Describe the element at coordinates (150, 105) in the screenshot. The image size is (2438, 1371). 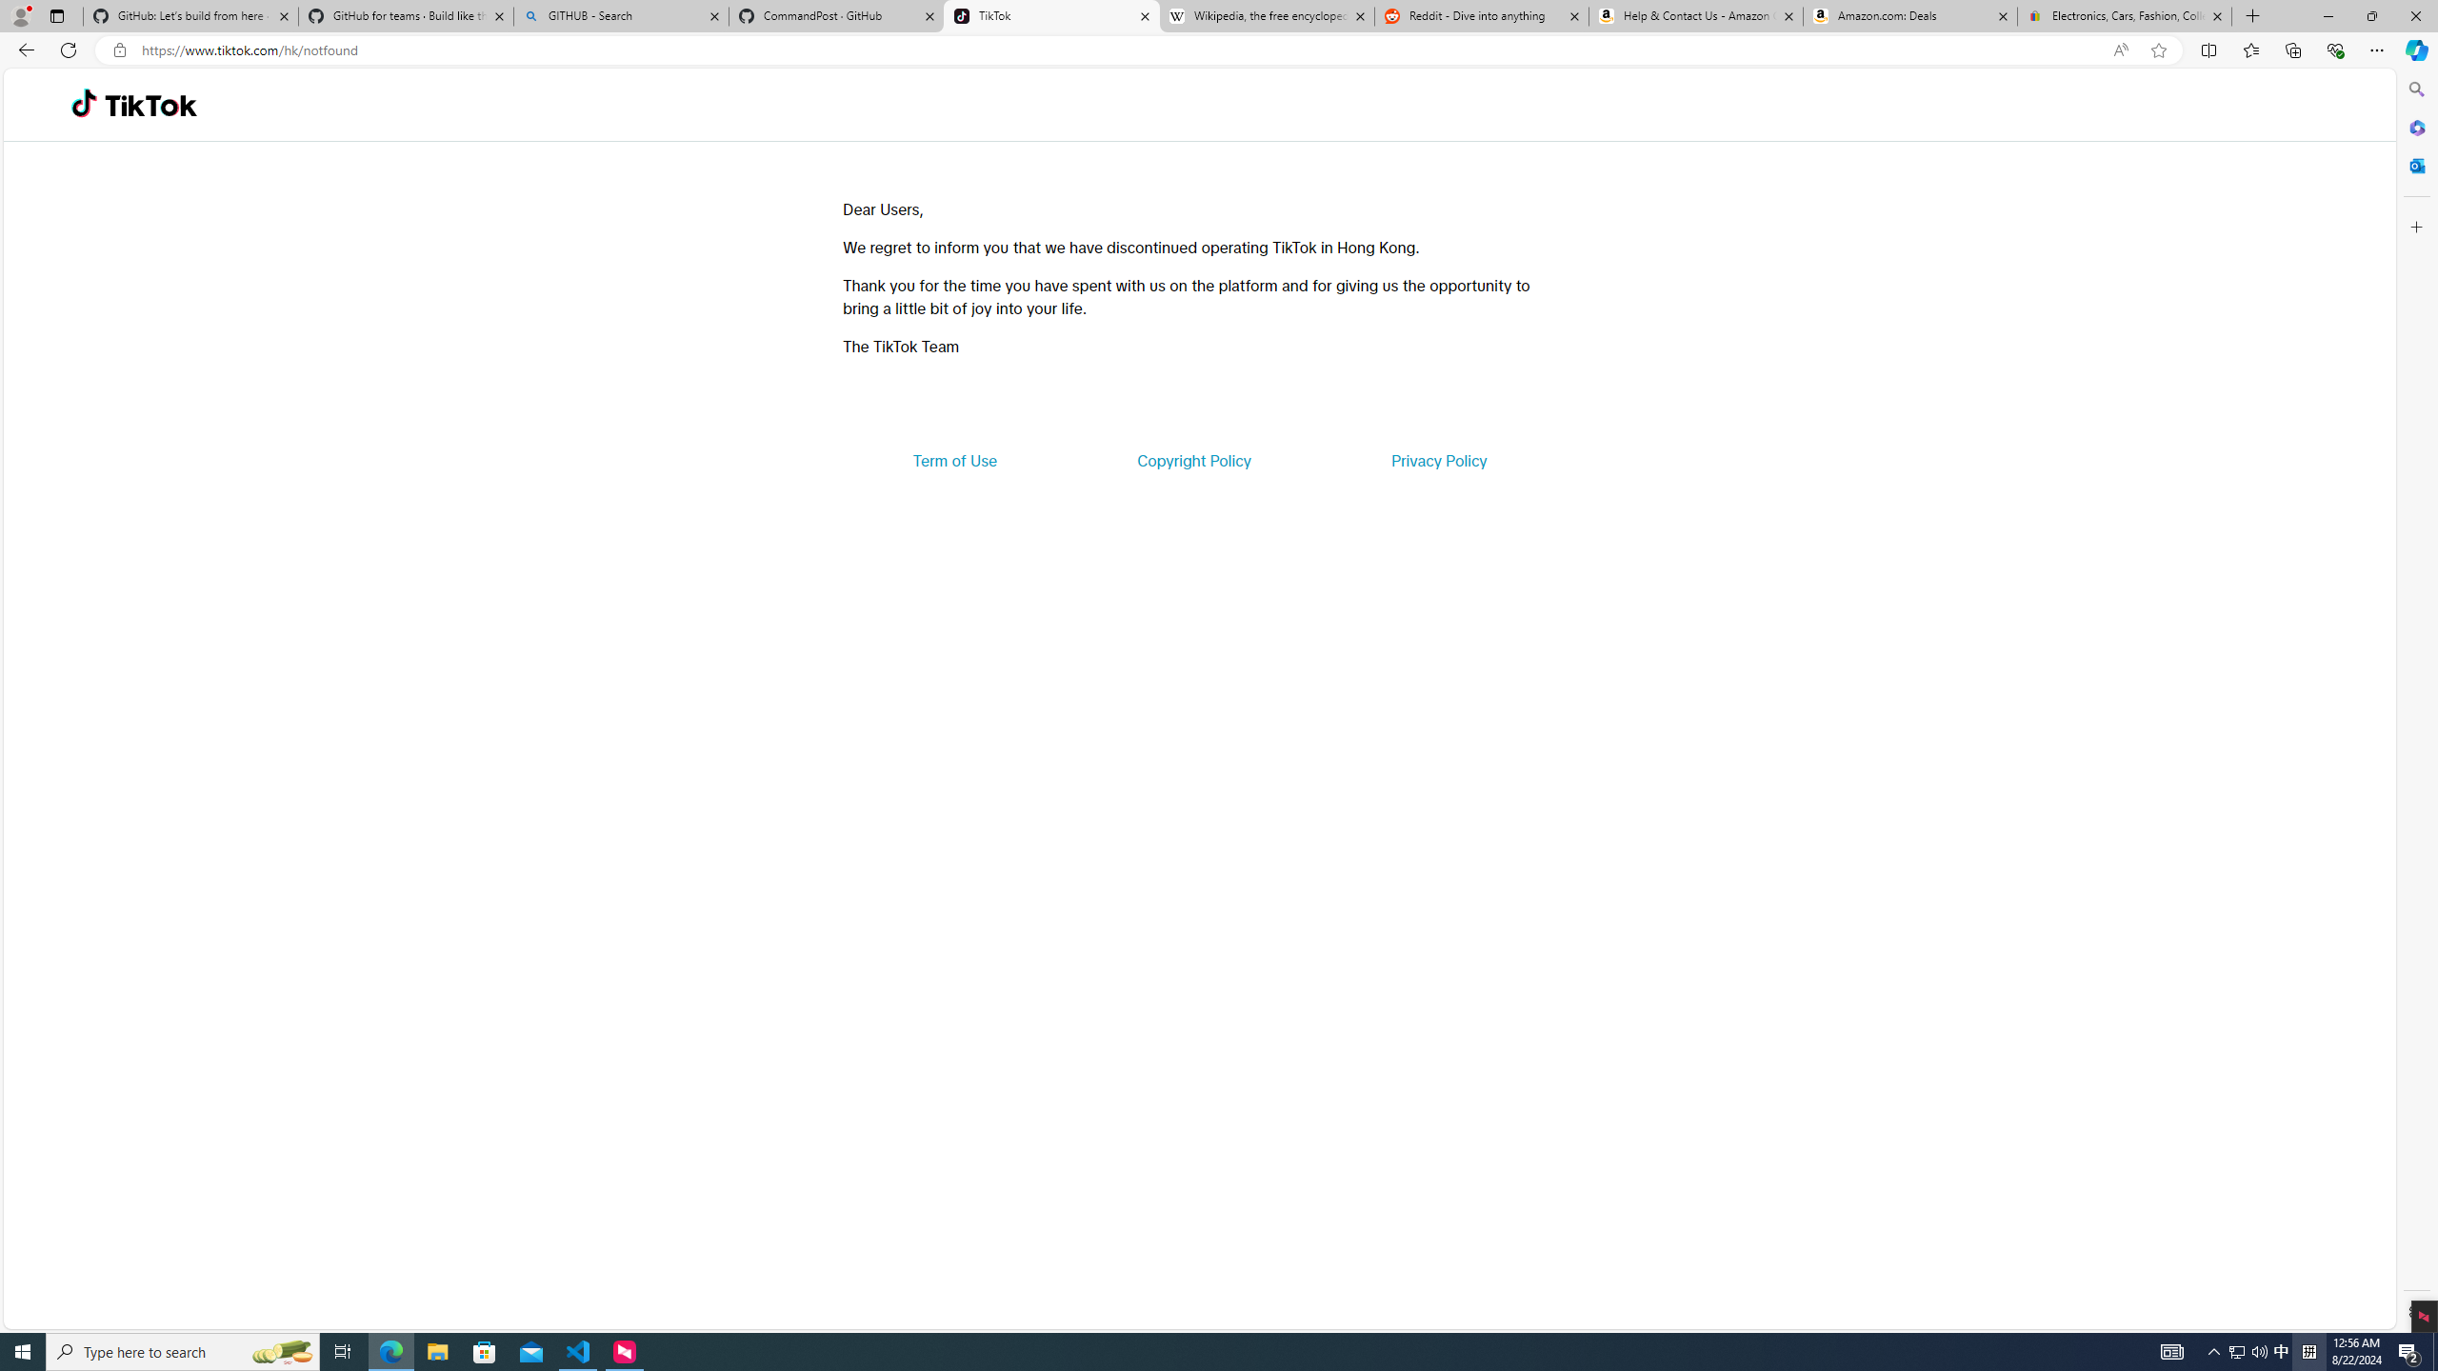
I see `TikTok` at that location.